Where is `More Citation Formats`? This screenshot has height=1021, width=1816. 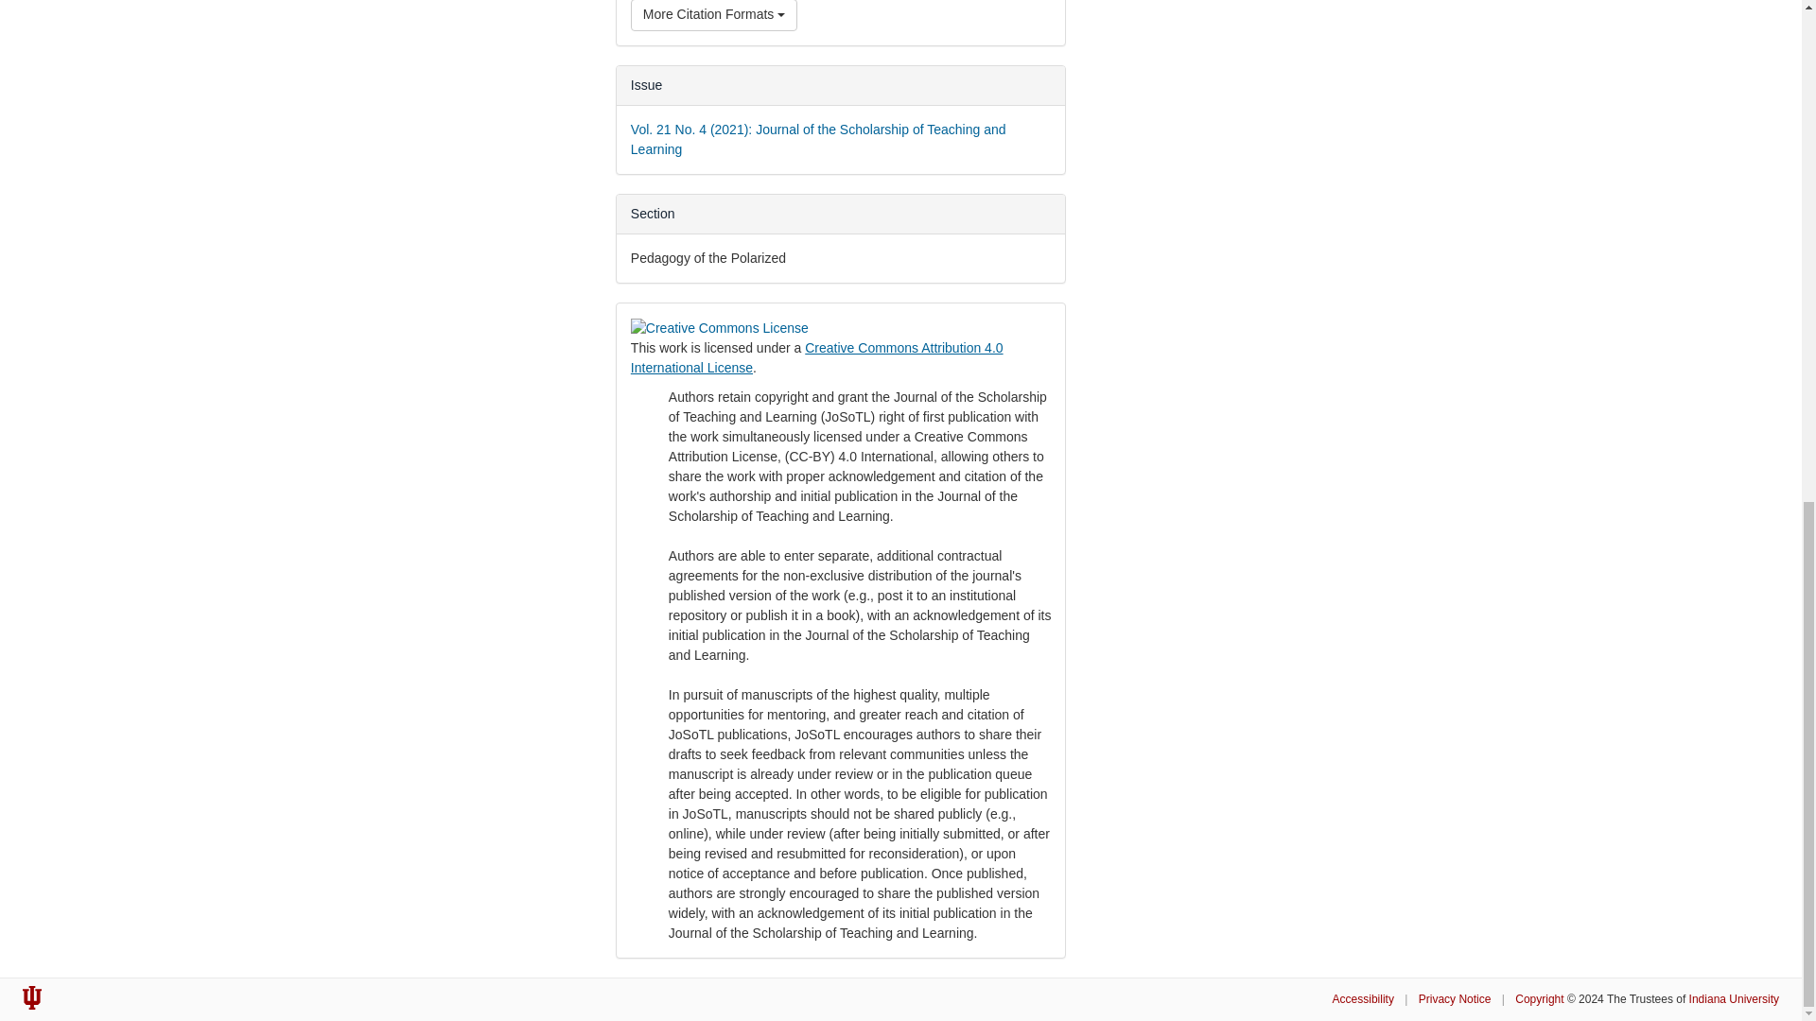 More Citation Formats is located at coordinates (713, 15).